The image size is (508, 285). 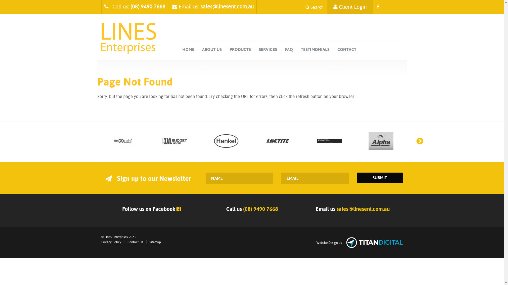 What do you see at coordinates (111, 242) in the screenshot?
I see `Privacy Policy` at bounding box center [111, 242].